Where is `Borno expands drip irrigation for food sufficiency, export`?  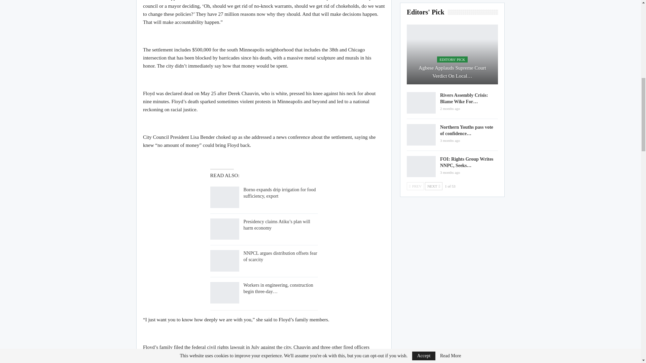
Borno expands drip irrigation for food sufficiency, export is located at coordinates (224, 197).